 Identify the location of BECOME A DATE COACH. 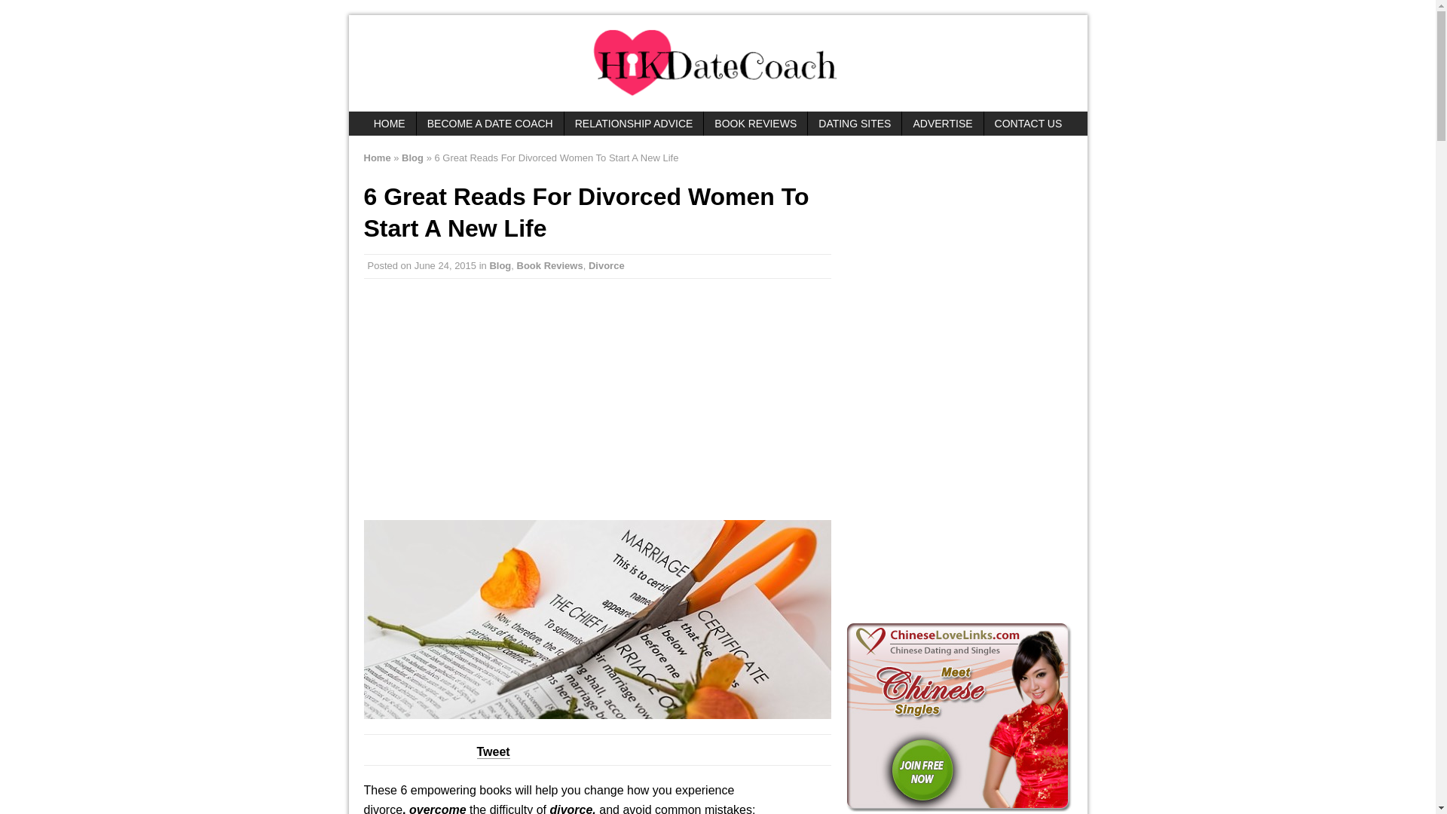
(490, 124).